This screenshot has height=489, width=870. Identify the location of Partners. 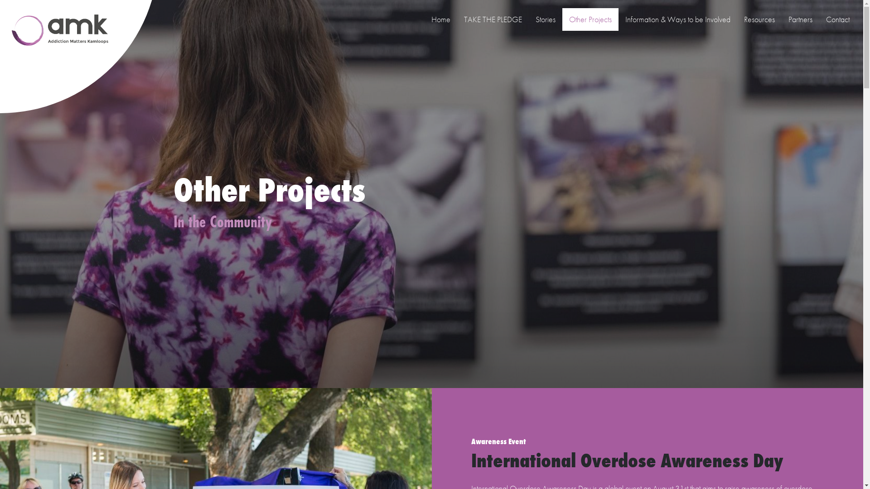
(800, 19).